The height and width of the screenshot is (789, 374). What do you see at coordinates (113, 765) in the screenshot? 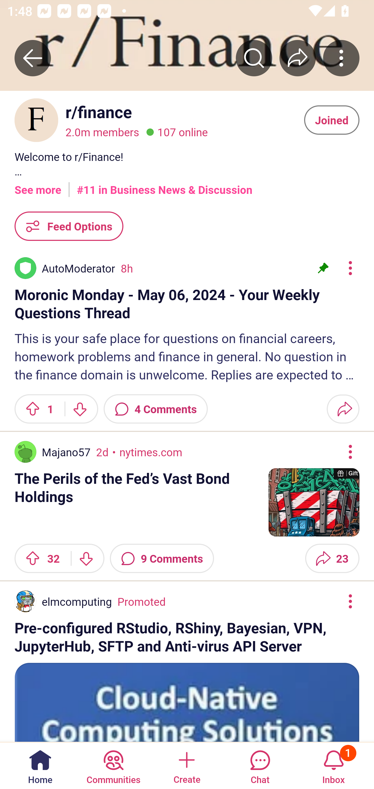
I see `Communities` at bounding box center [113, 765].